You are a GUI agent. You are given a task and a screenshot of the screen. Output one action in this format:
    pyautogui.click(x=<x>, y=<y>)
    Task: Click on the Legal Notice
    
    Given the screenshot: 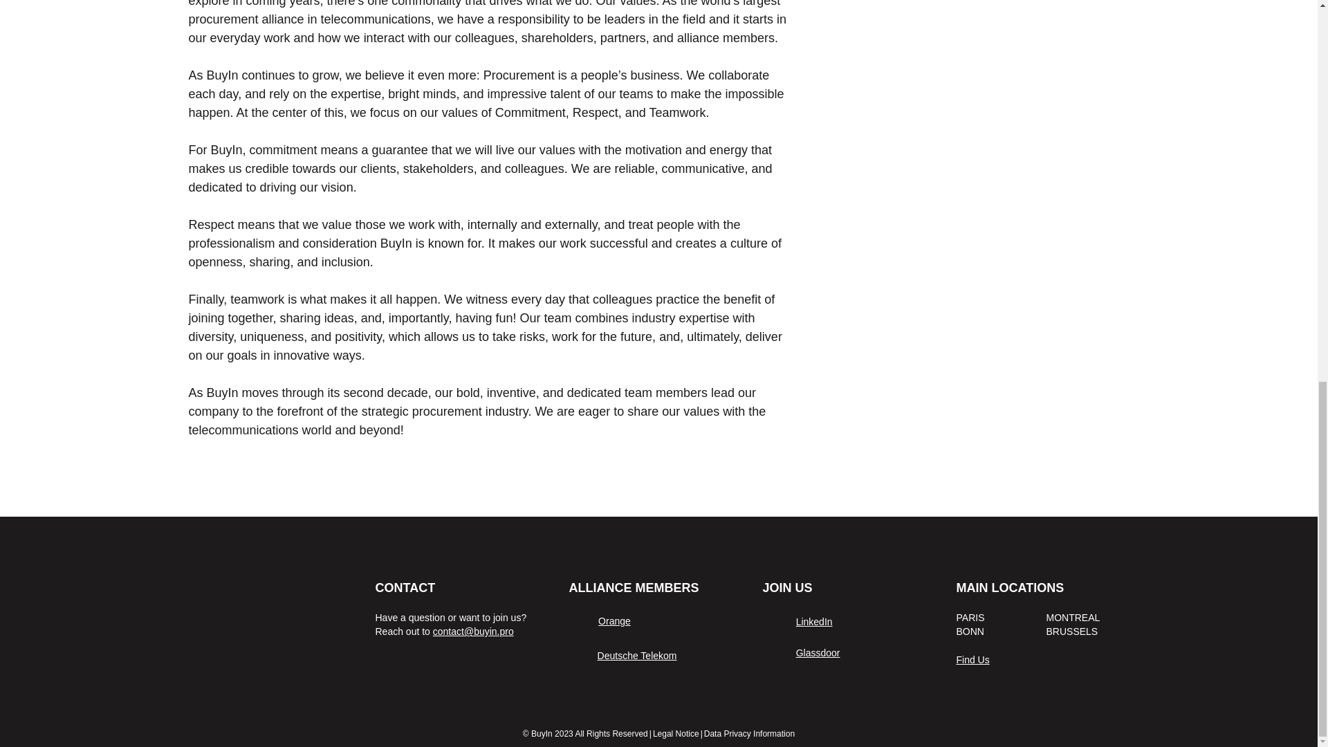 What is the action you would take?
    pyautogui.click(x=676, y=735)
    